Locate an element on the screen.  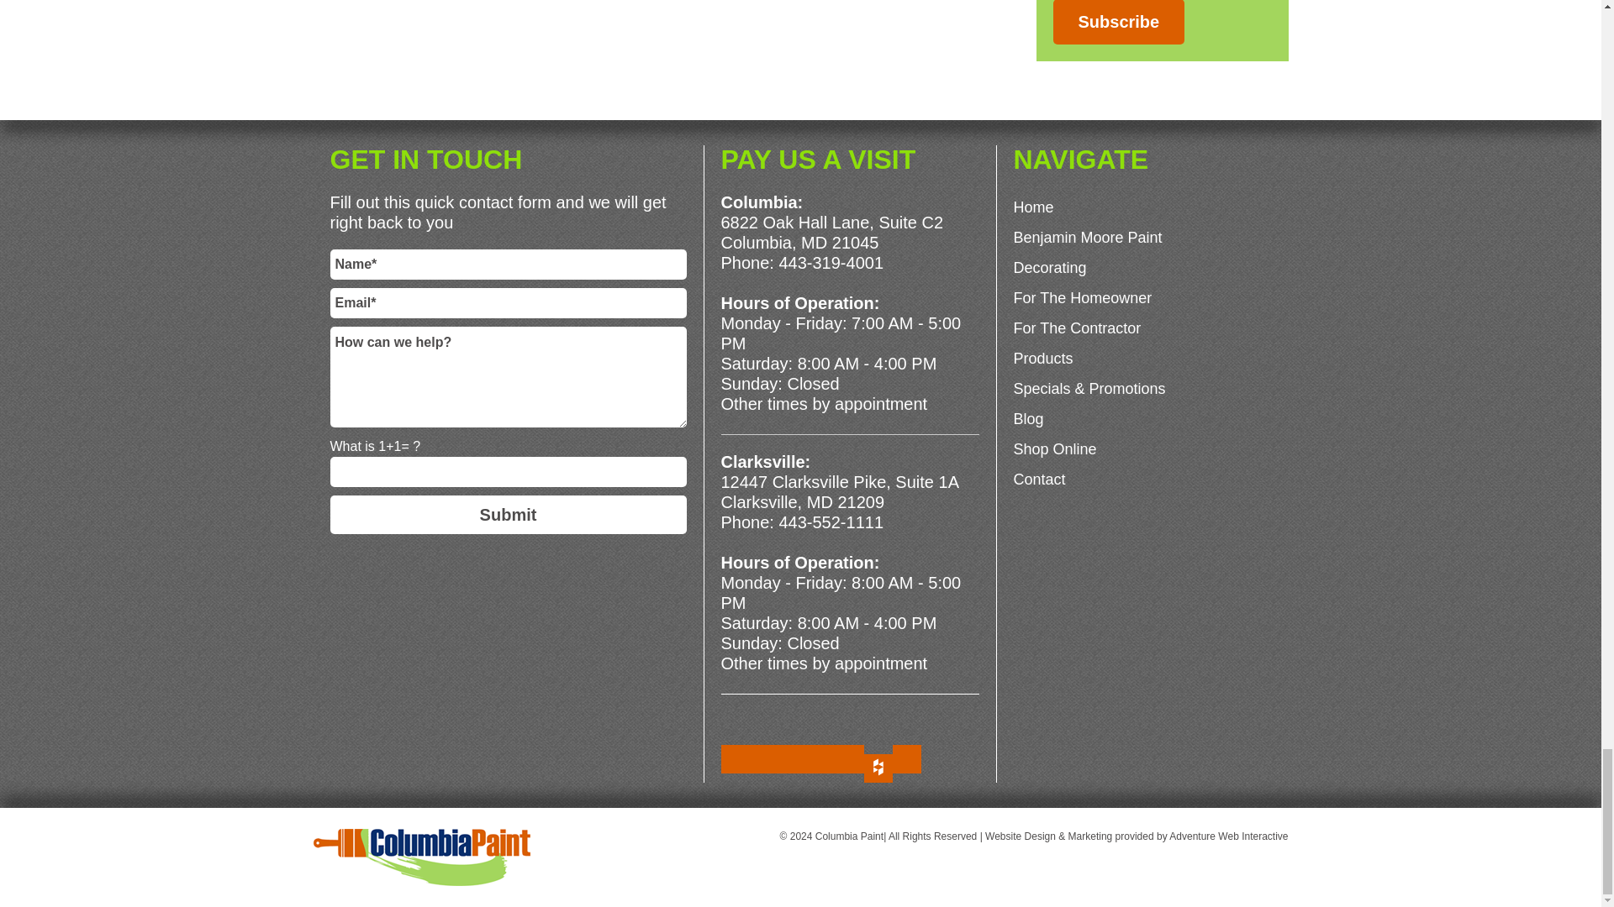
Submit is located at coordinates (508, 514).